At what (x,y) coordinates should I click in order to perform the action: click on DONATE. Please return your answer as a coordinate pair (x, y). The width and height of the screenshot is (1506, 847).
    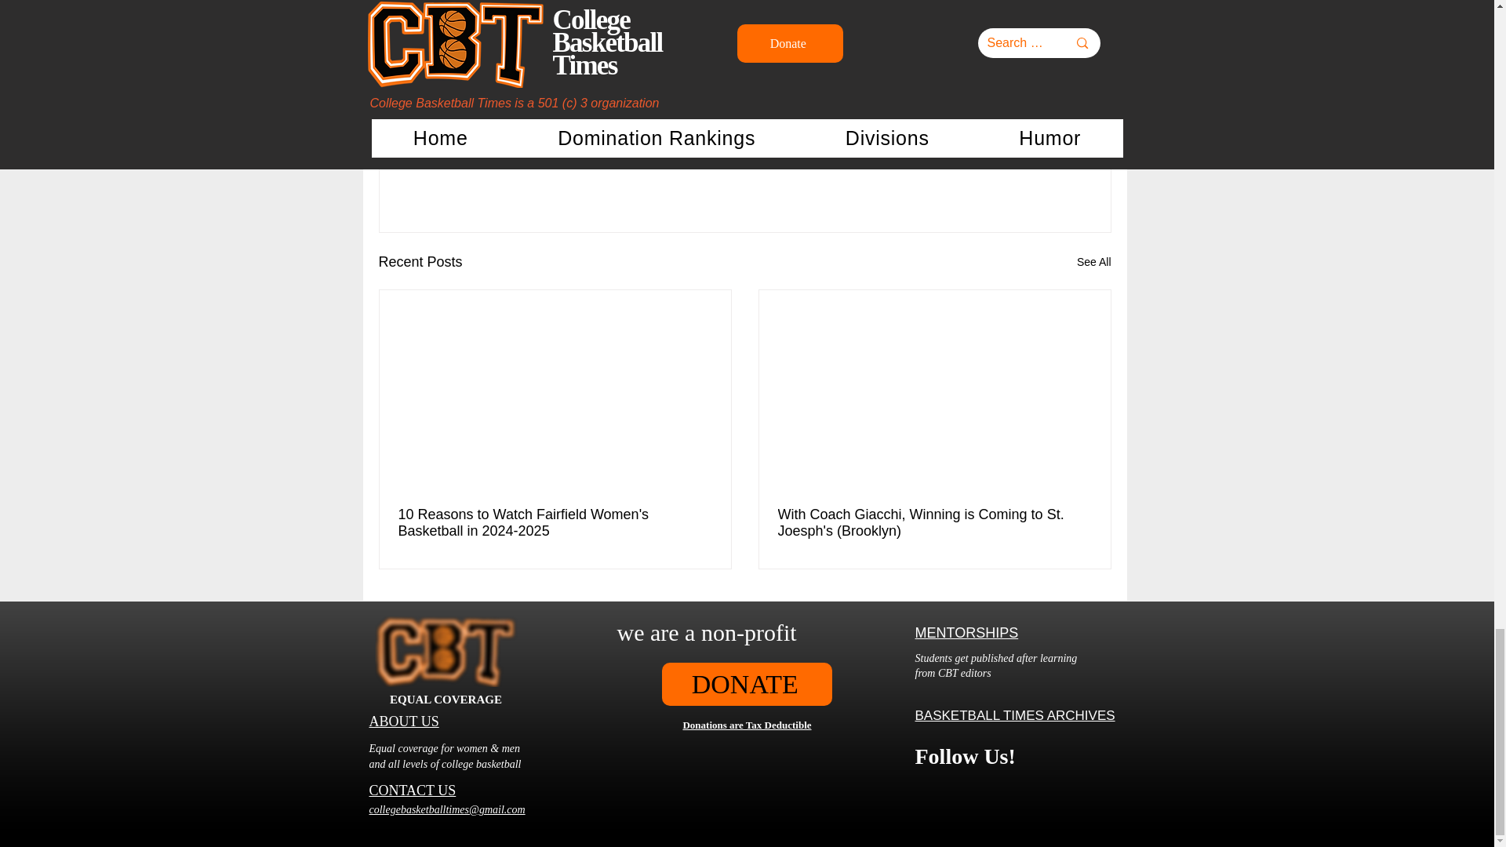
    Looking at the image, I should click on (747, 684).